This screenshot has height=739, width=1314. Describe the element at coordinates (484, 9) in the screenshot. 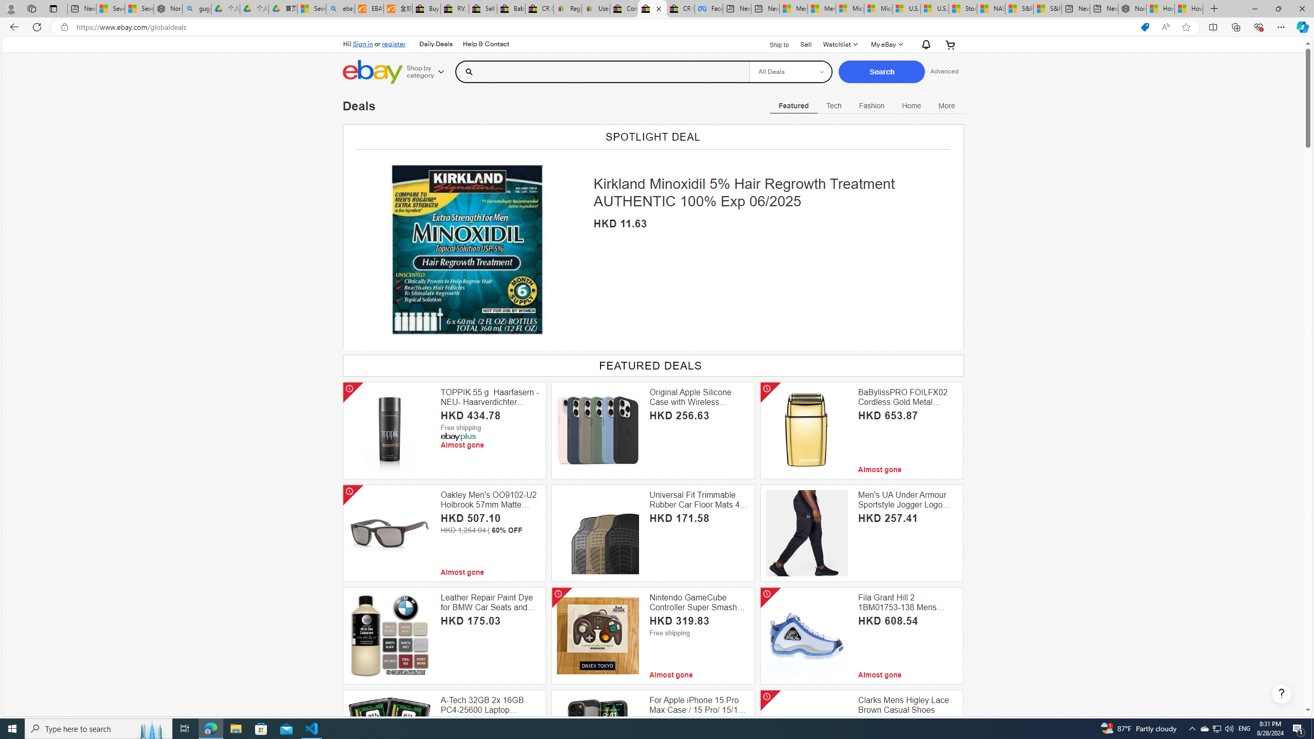

I see `Sell worldwide with eBay` at that location.